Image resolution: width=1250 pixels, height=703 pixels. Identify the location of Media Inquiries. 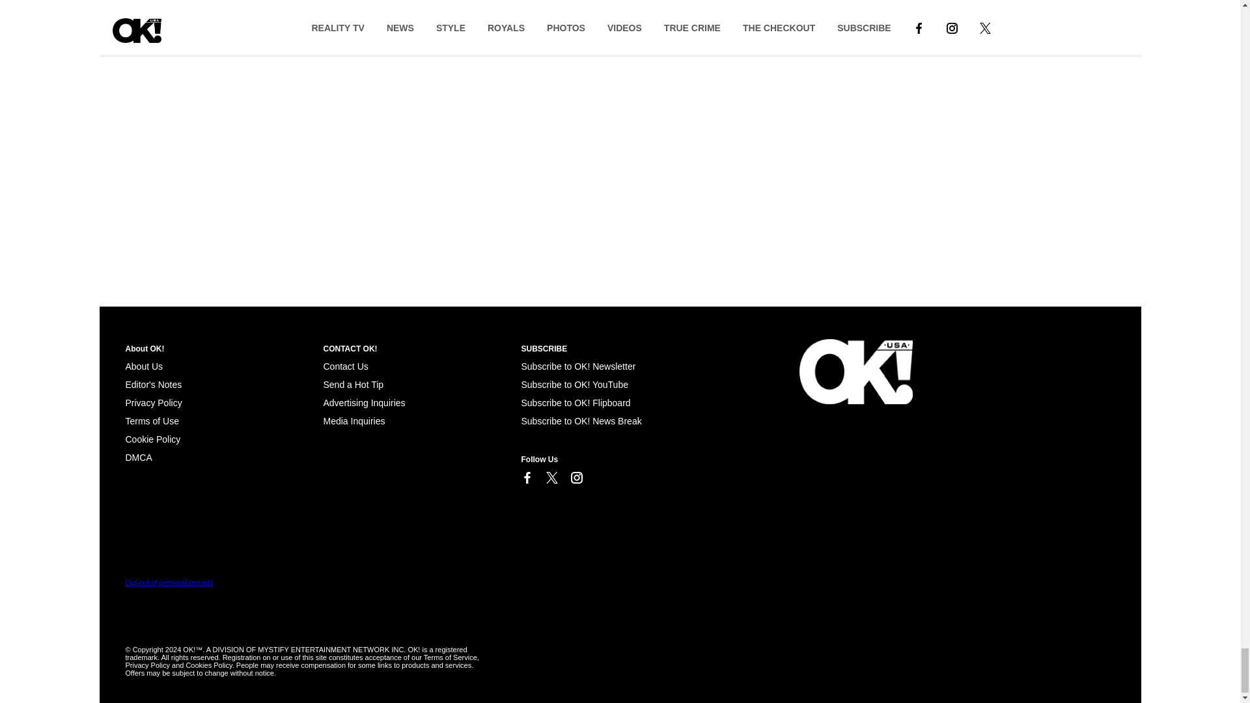
(354, 420).